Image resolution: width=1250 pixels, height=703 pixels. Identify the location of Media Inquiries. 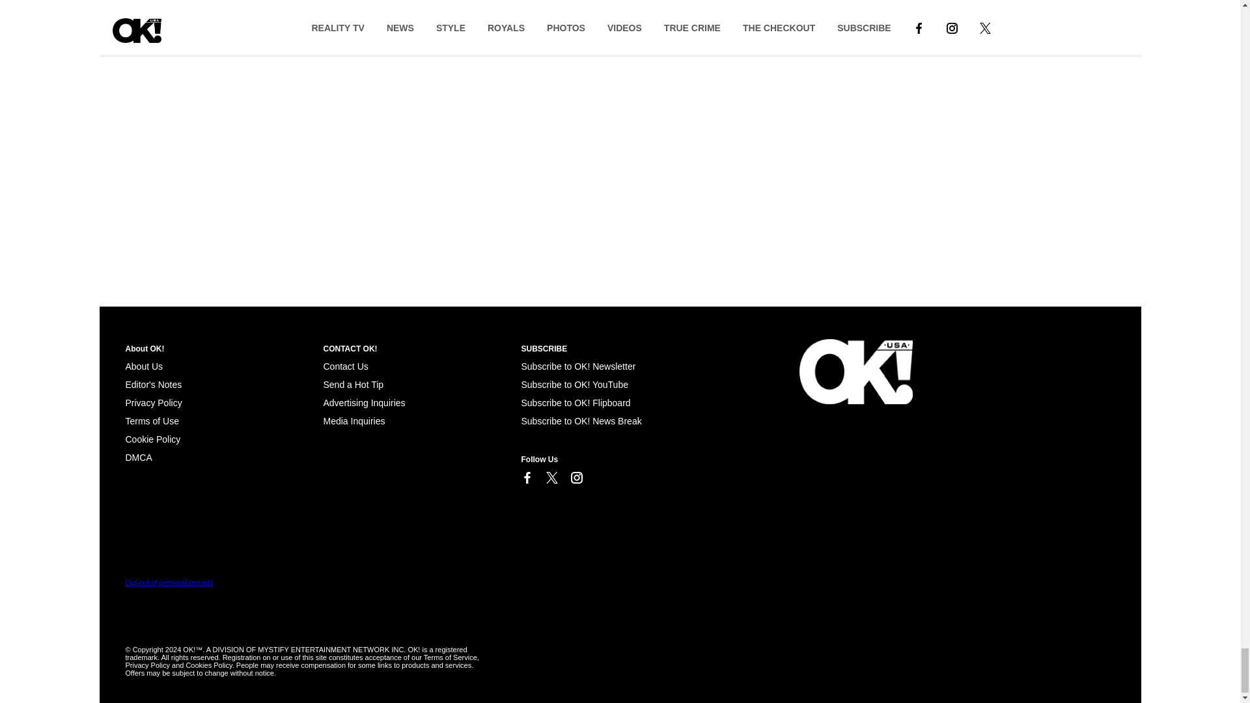
(354, 420).